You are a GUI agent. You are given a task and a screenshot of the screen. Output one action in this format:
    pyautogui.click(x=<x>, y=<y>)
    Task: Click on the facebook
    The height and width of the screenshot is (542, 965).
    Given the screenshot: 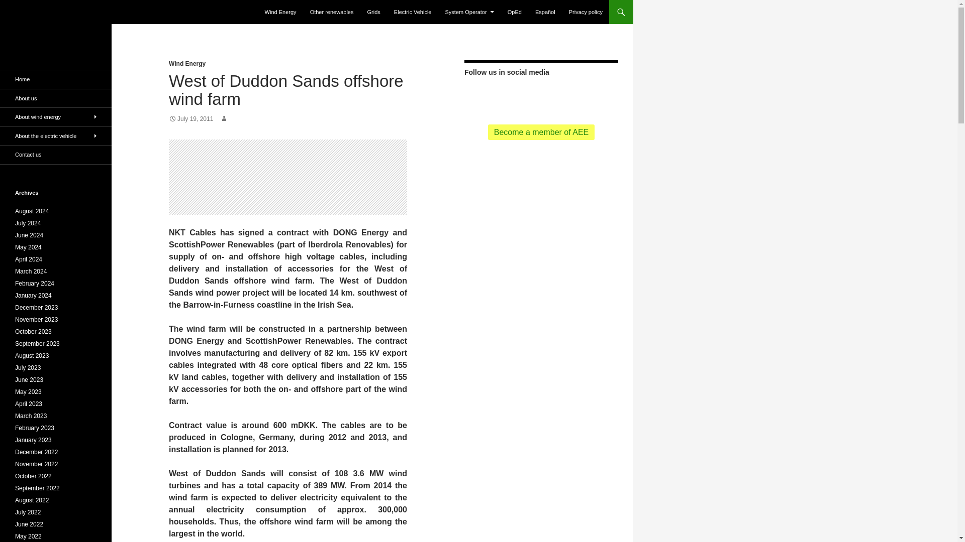 What is the action you would take?
    pyautogui.click(x=509, y=95)
    